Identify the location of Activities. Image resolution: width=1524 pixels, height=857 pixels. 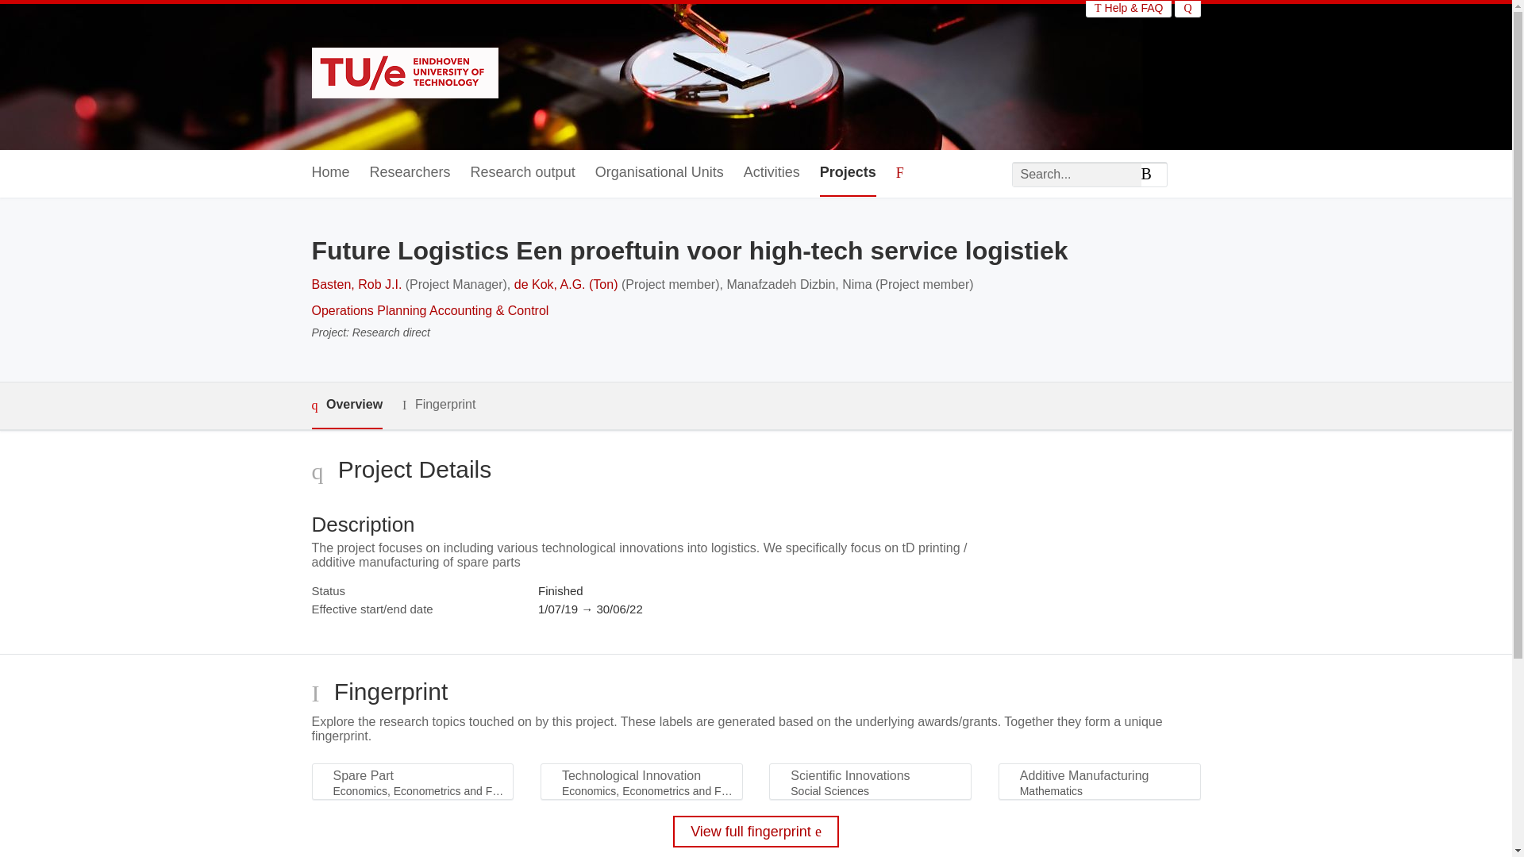
(772, 173).